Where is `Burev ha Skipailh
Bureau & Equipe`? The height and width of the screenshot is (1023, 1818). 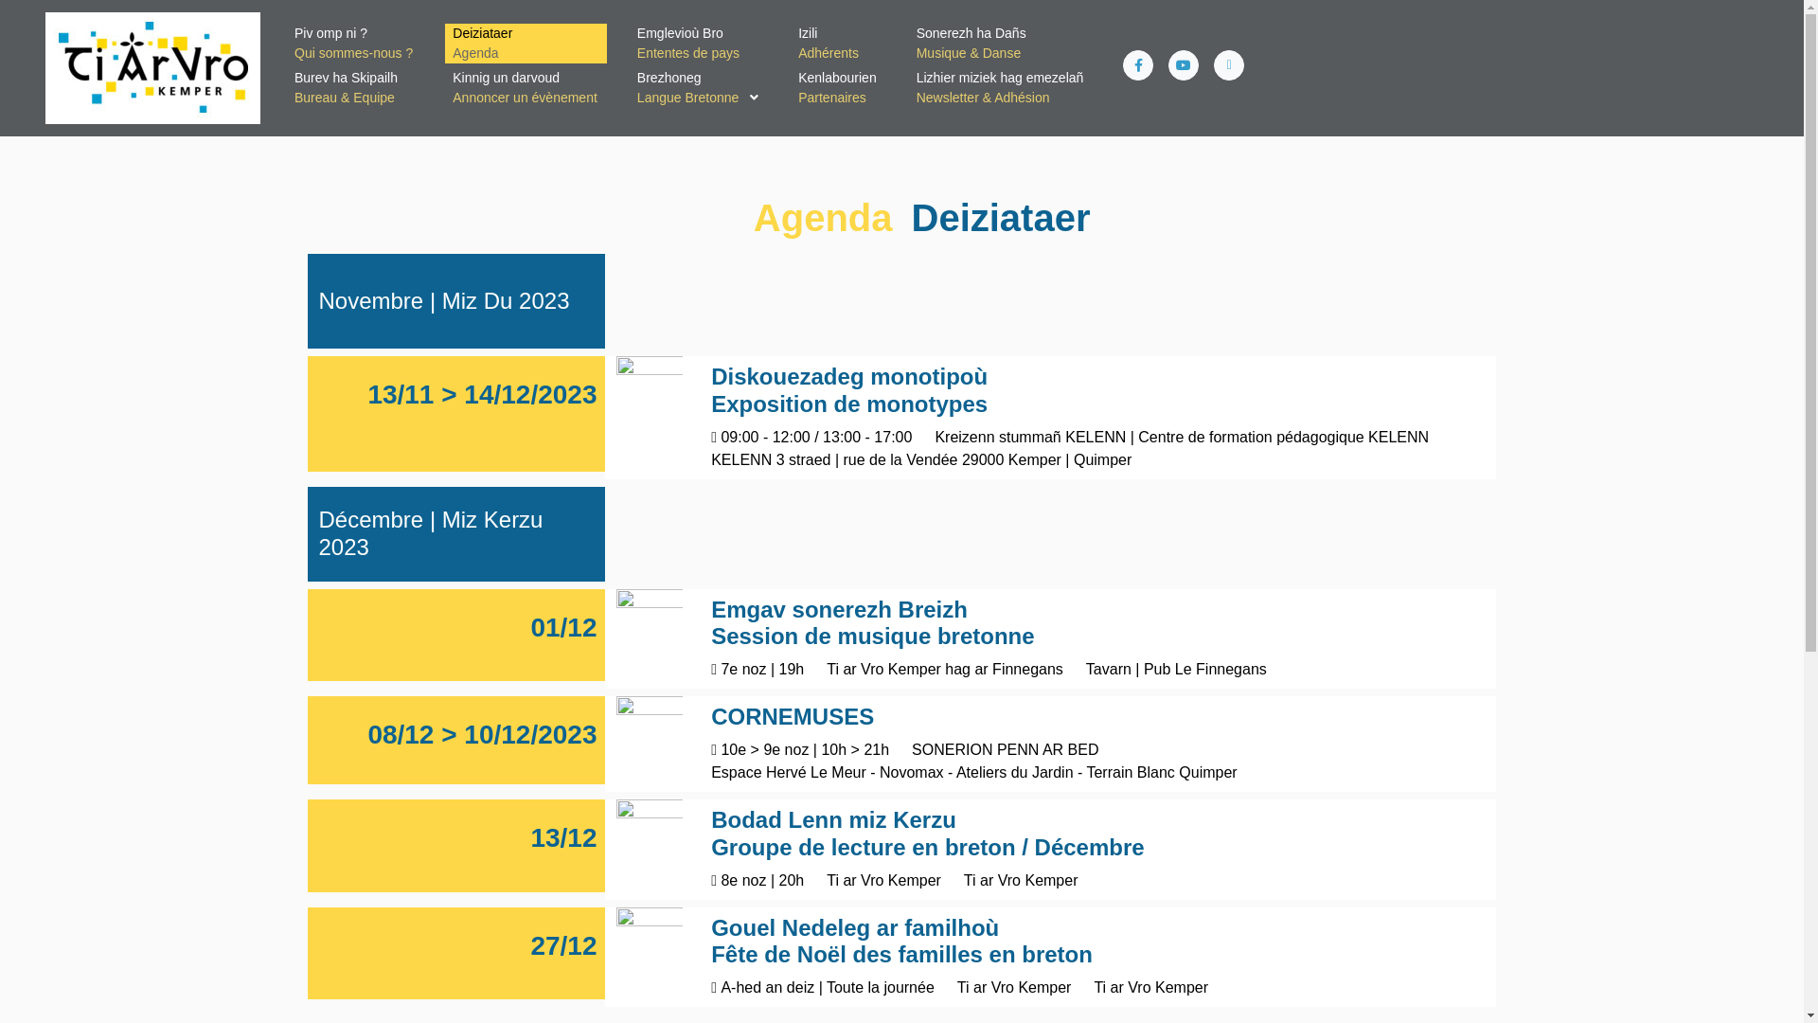 Burev ha Skipailh
Bureau & Equipe is located at coordinates (354, 88).